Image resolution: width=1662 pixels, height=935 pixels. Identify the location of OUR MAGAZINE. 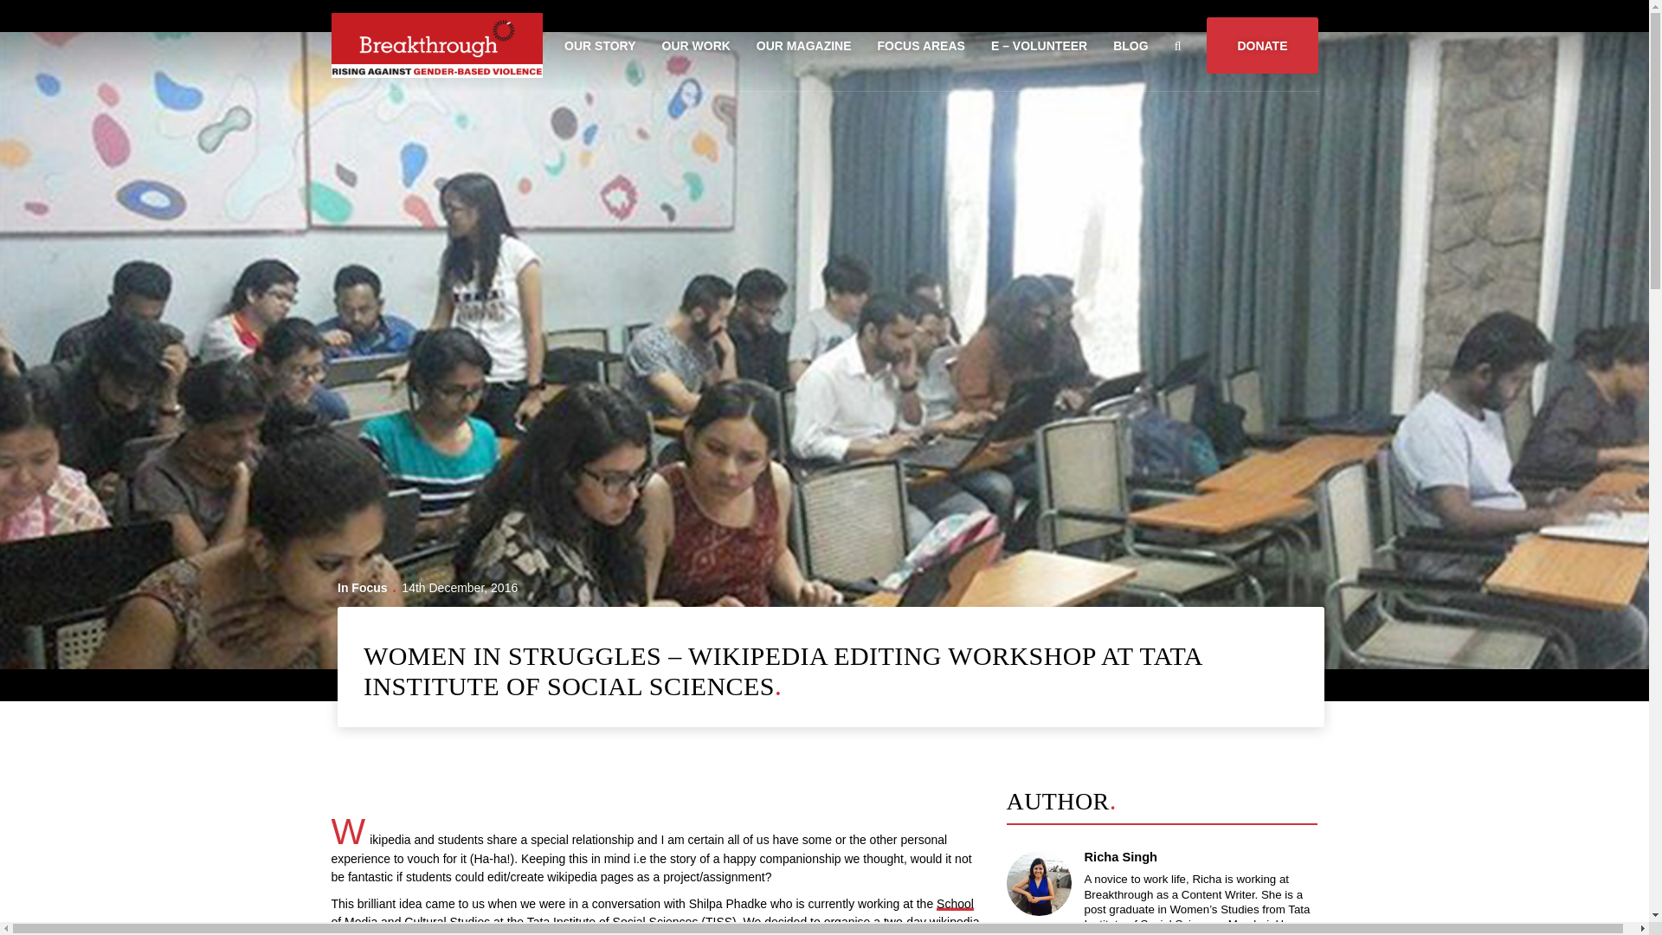
(803, 45).